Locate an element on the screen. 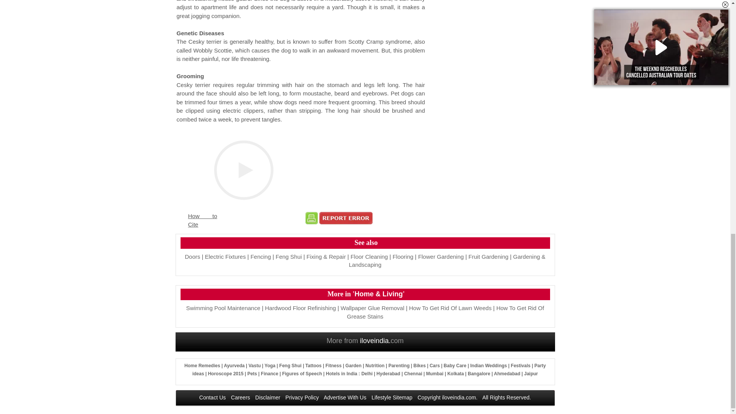 The height and width of the screenshot is (414, 736). Advertisement is located at coordinates (492, 10).